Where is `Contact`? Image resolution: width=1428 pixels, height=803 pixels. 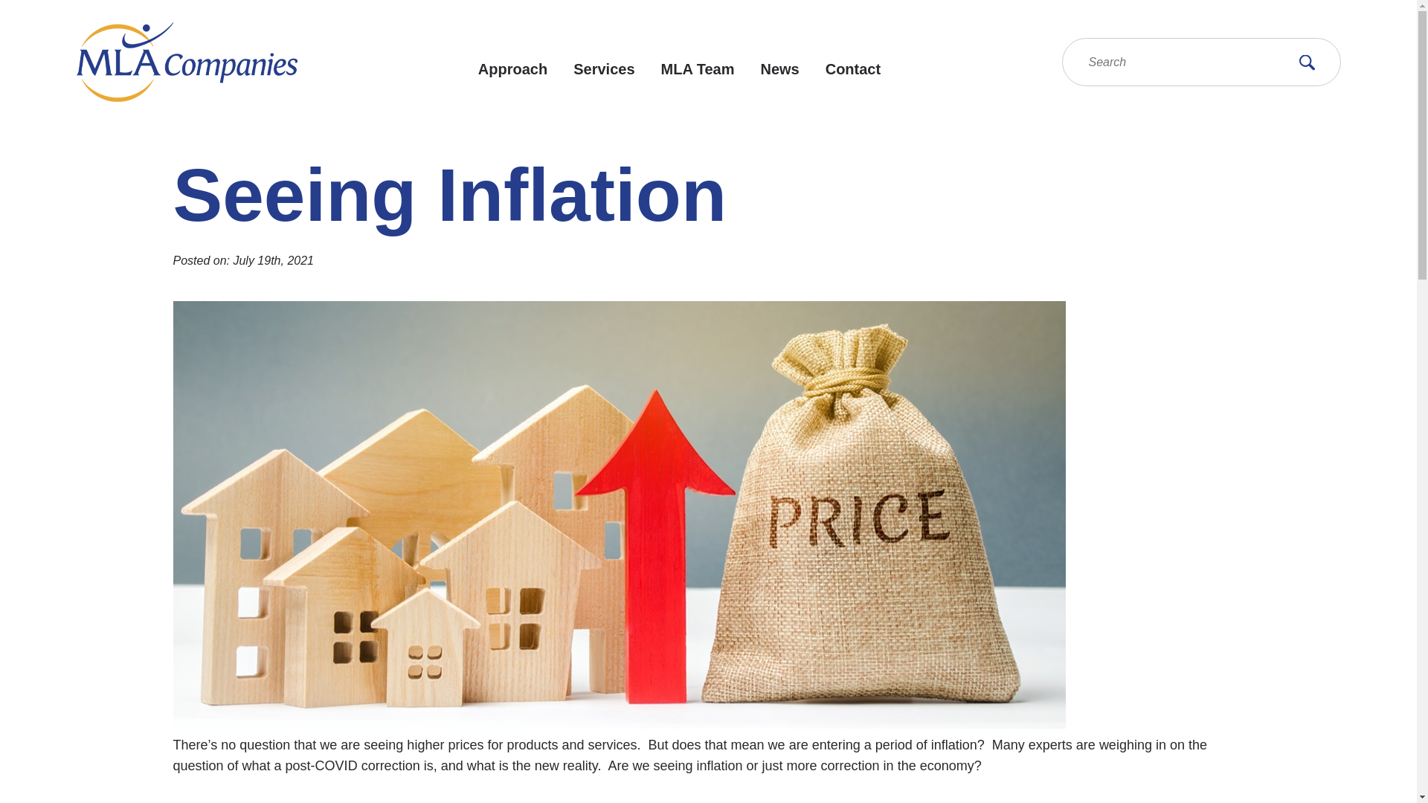
Contact is located at coordinates (852, 68).